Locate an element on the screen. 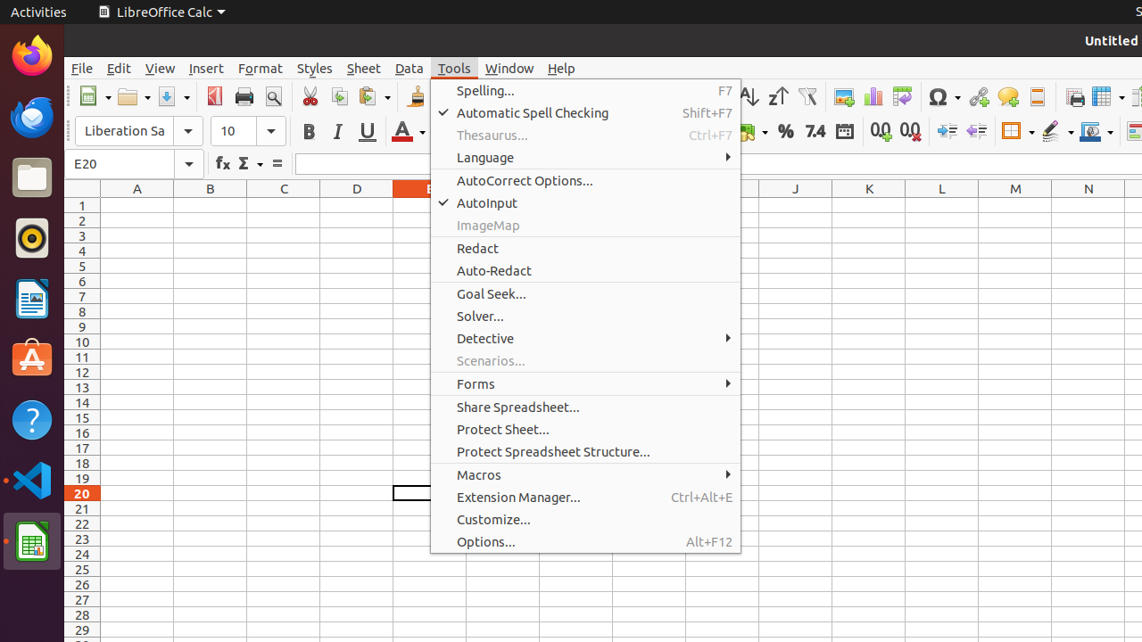 The height and width of the screenshot is (642, 1142). Visual Studio Code is located at coordinates (32, 480).